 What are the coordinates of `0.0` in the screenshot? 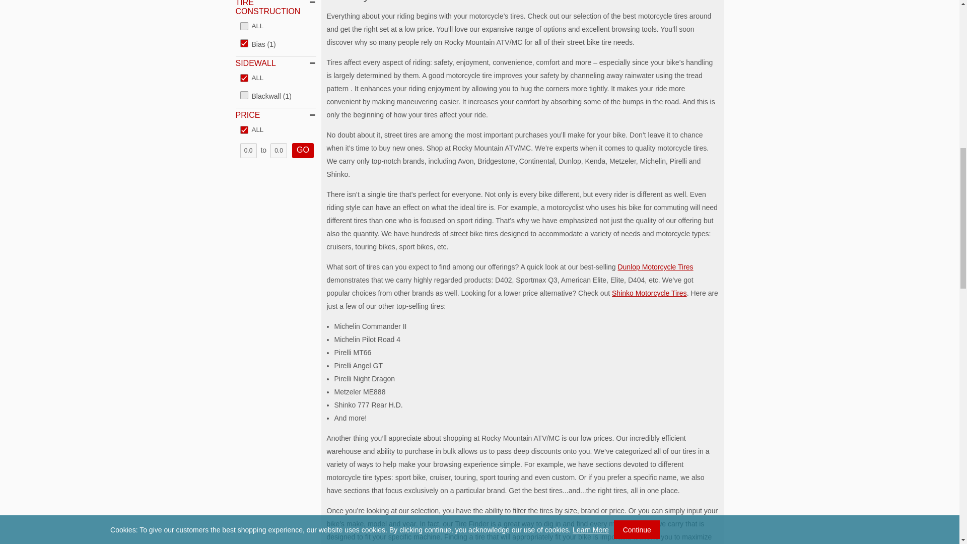 It's located at (279, 151).